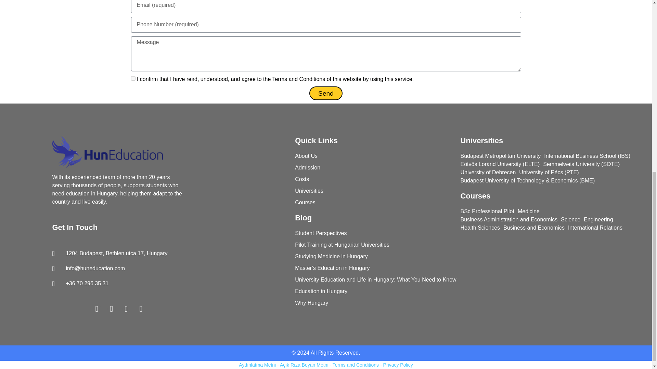  I want to click on Get In Touch, so click(75, 228).